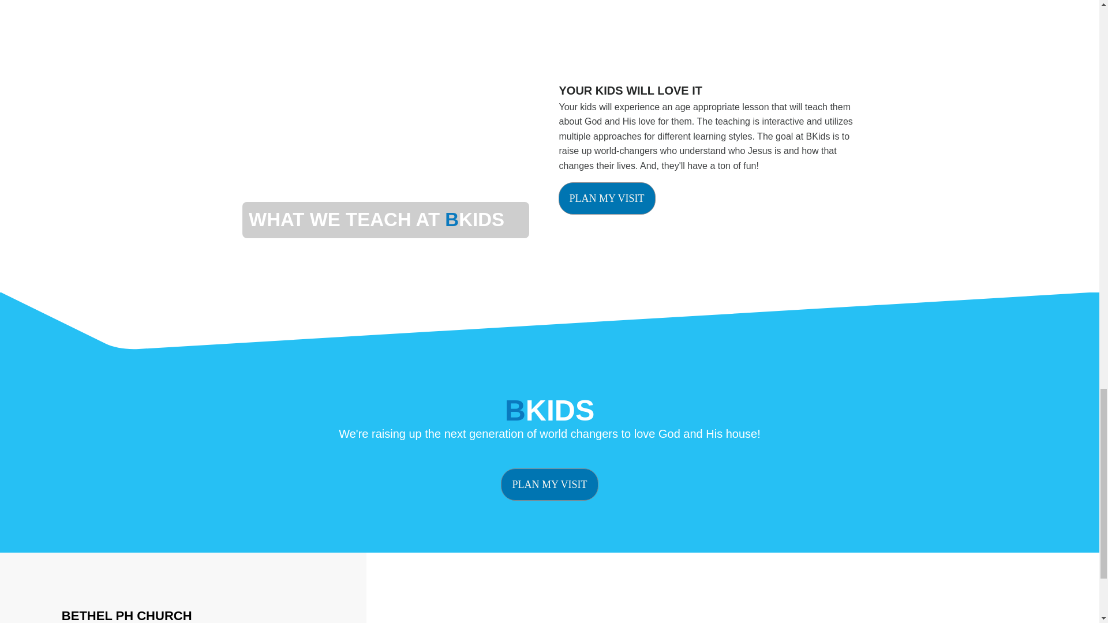 The image size is (1108, 623). What do you see at coordinates (607, 198) in the screenshot?
I see `PLAN MY VISIT` at bounding box center [607, 198].